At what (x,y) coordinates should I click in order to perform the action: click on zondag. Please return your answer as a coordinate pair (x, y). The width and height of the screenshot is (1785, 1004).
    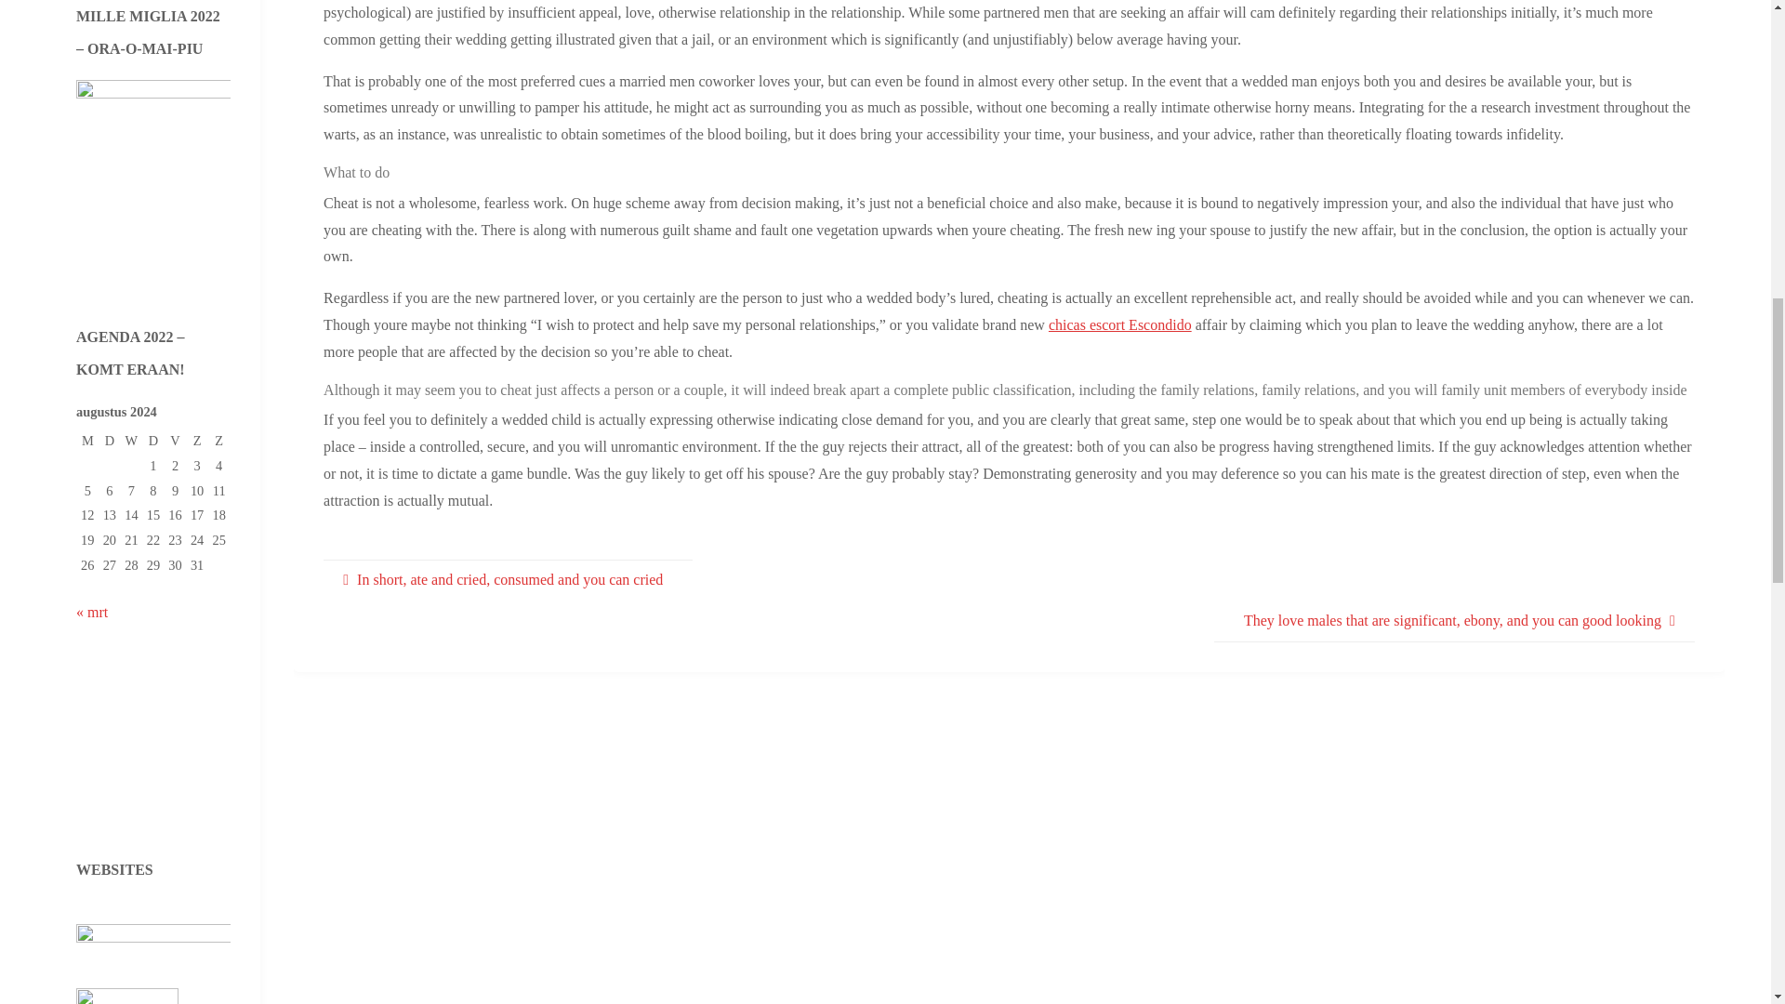
    Looking at the image, I should click on (219, 442).